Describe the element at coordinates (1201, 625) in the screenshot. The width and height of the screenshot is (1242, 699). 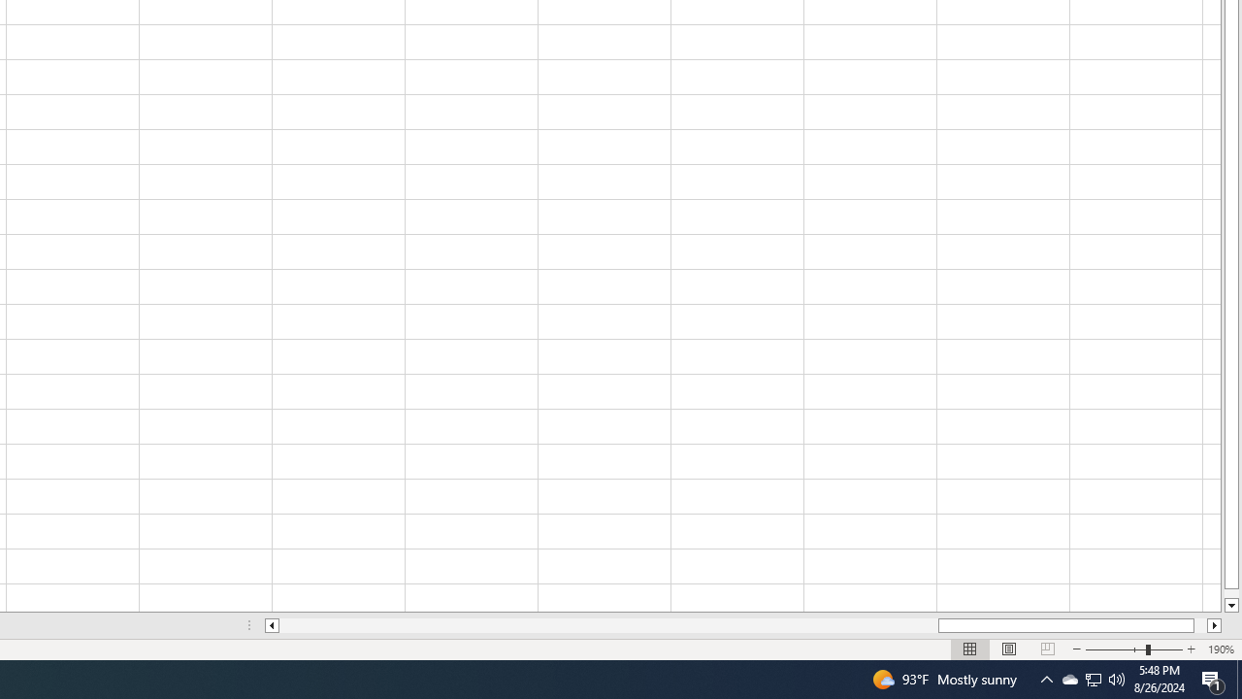
I see `Page right` at that location.